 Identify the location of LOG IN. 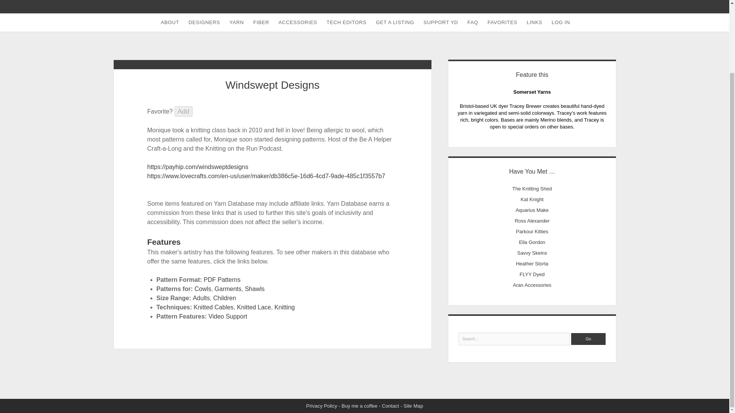
(560, 22).